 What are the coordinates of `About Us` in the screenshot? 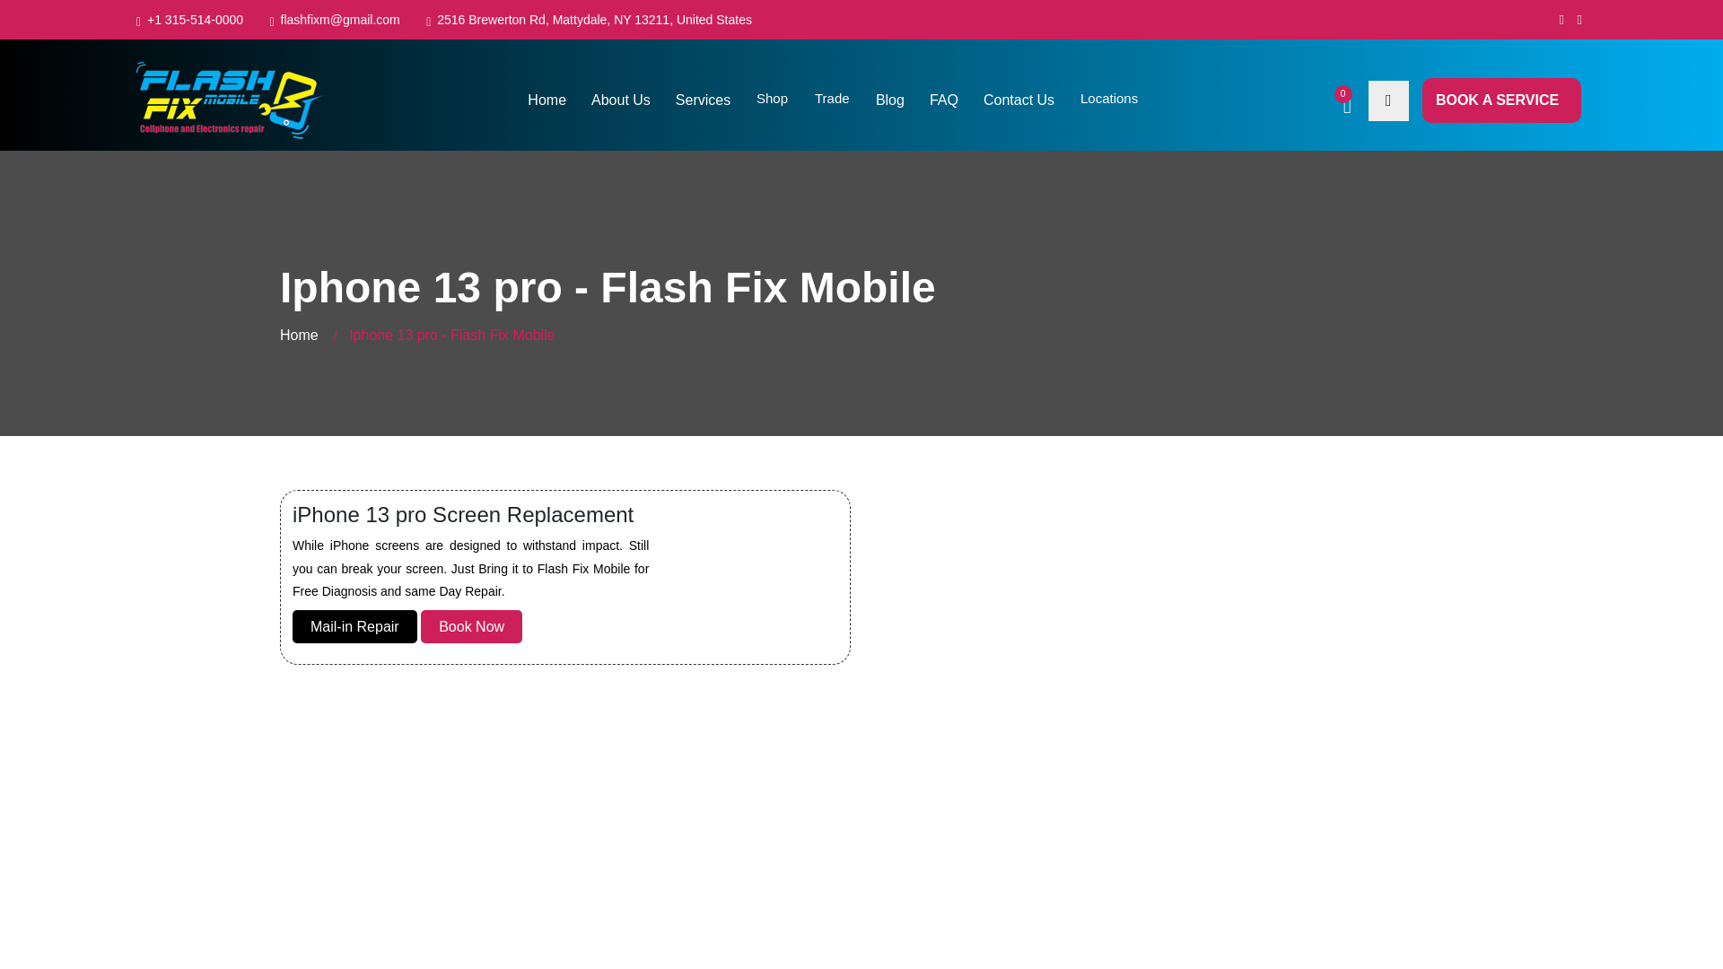 It's located at (621, 100).